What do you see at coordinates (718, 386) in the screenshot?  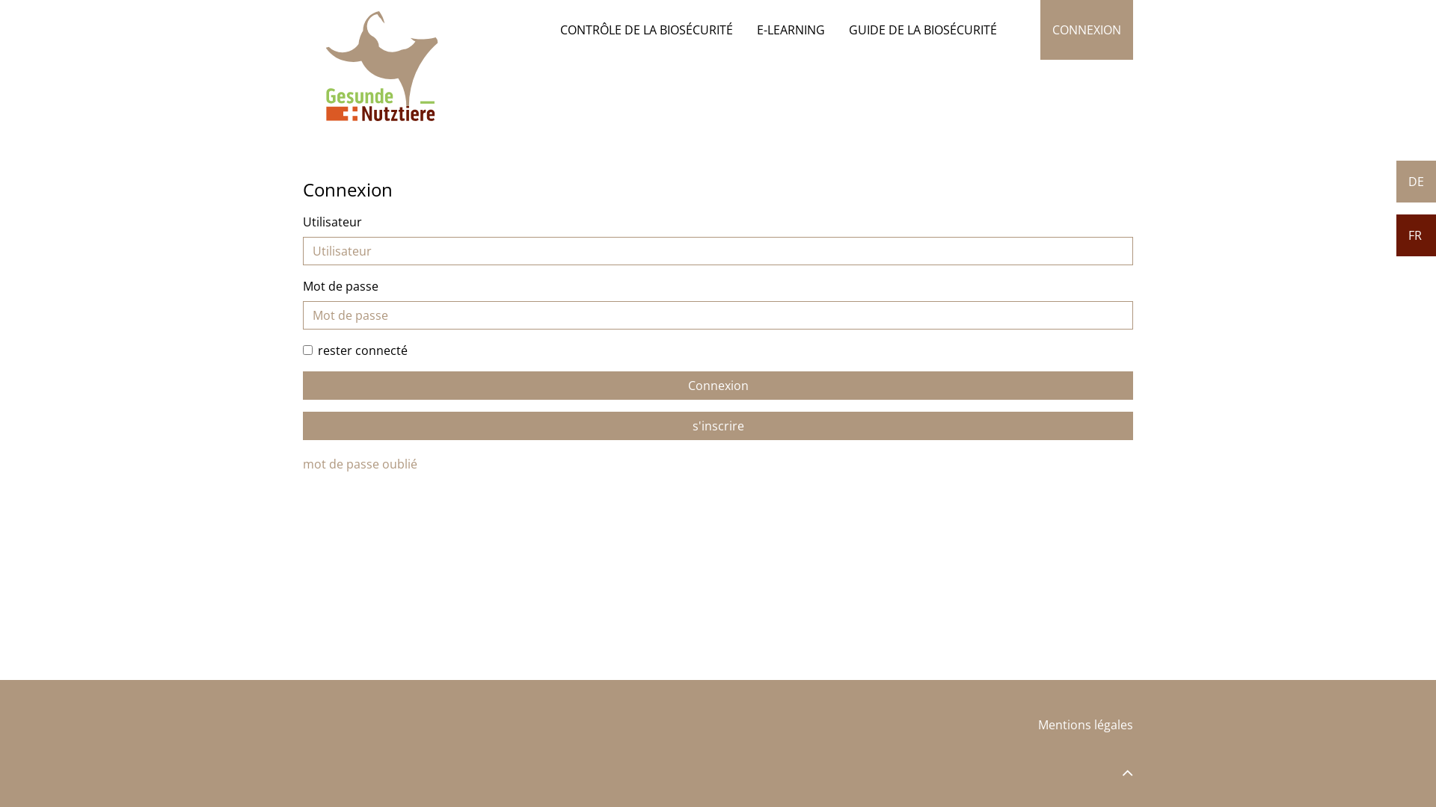 I see `Connexion` at bounding box center [718, 386].